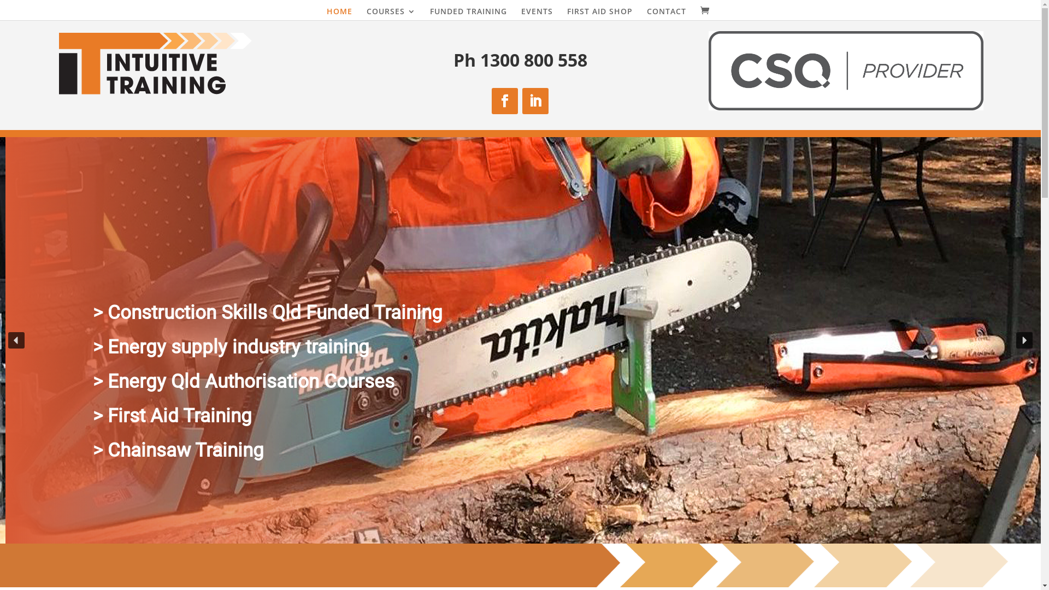 The width and height of the screenshot is (1049, 590). What do you see at coordinates (520, 565) in the screenshot?
I see `web-banner-event-static` at bounding box center [520, 565].